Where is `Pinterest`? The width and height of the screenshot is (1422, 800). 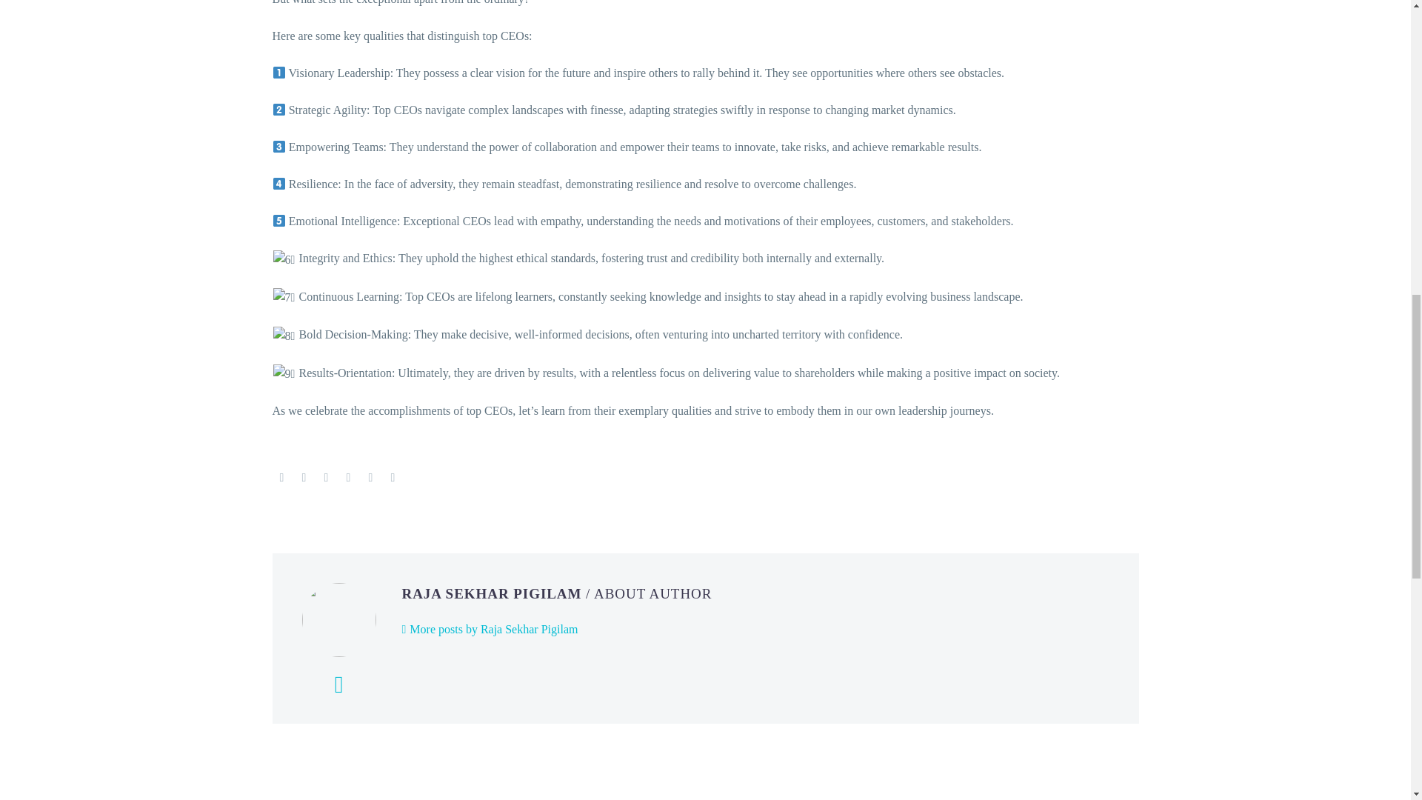 Pinterest is located at coordinates (326, 478).